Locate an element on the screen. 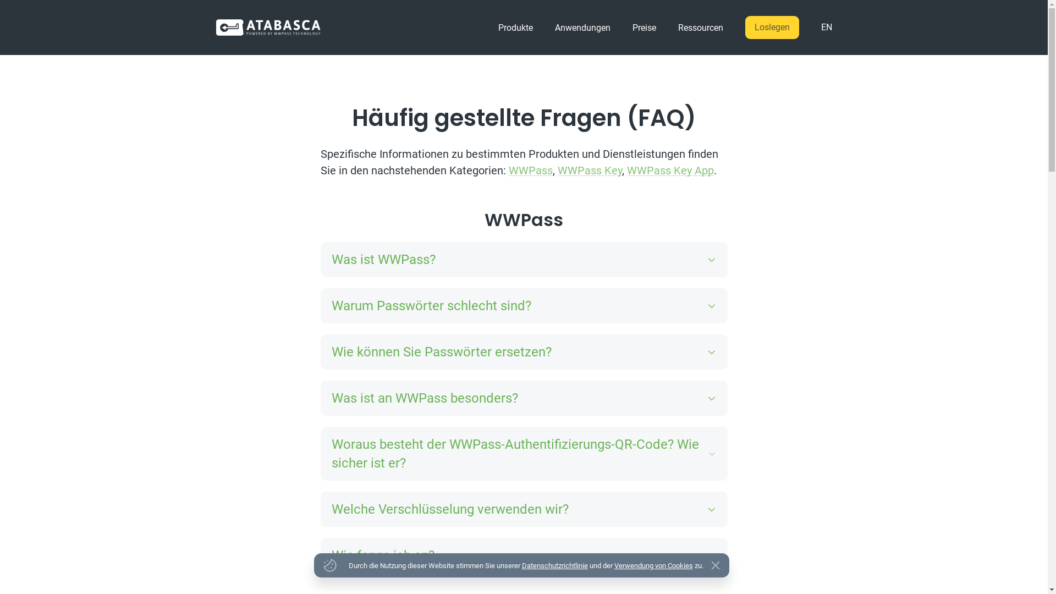 The width and height of the screenshot is (1056, 594). Produkte is located at coordinates (515, 28).